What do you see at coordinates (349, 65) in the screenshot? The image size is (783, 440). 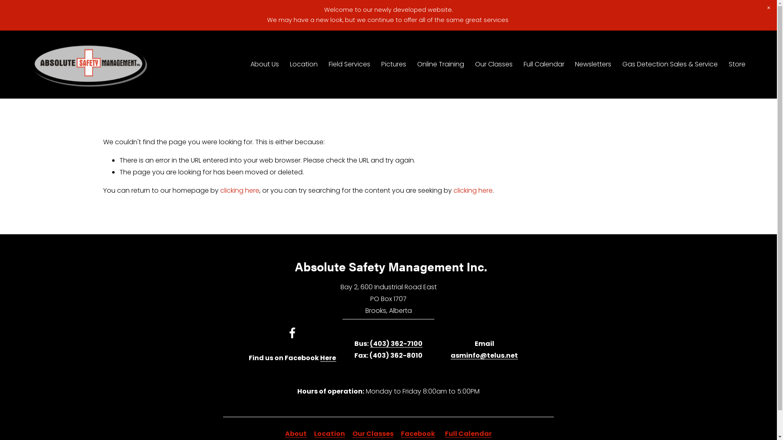 I see `Field Services` at bounding box center [349, 65].